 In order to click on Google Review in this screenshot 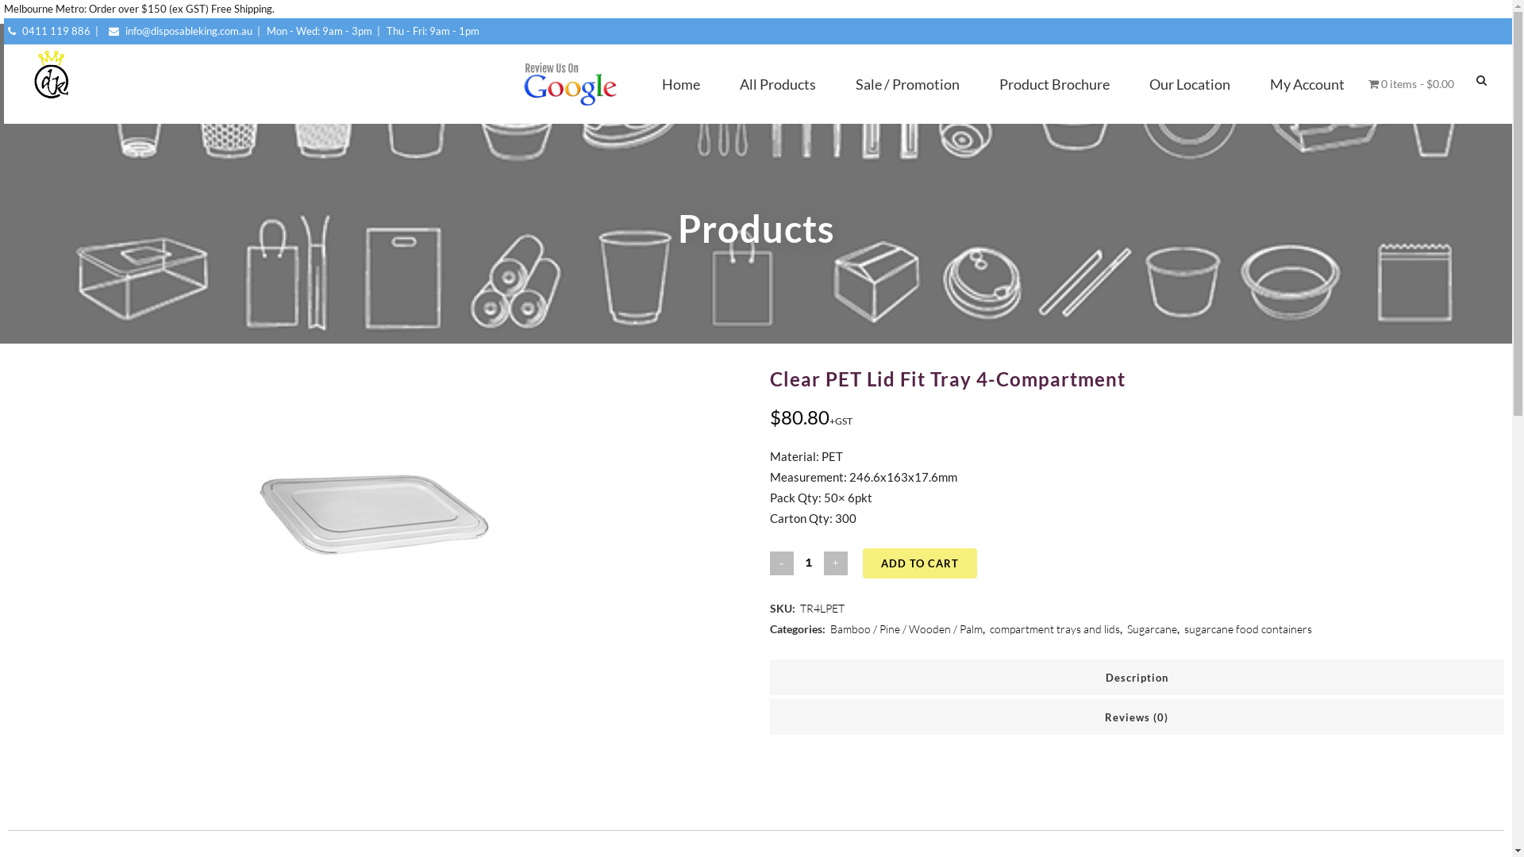, I will do `click(570, 84)`.